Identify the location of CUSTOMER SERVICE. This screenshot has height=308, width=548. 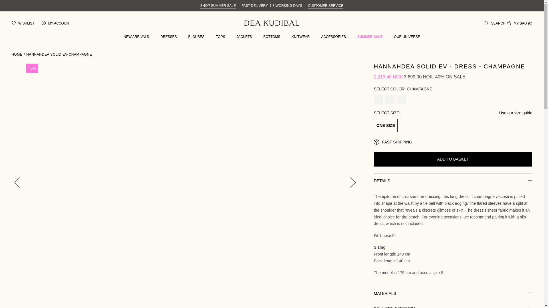
(326, 6).